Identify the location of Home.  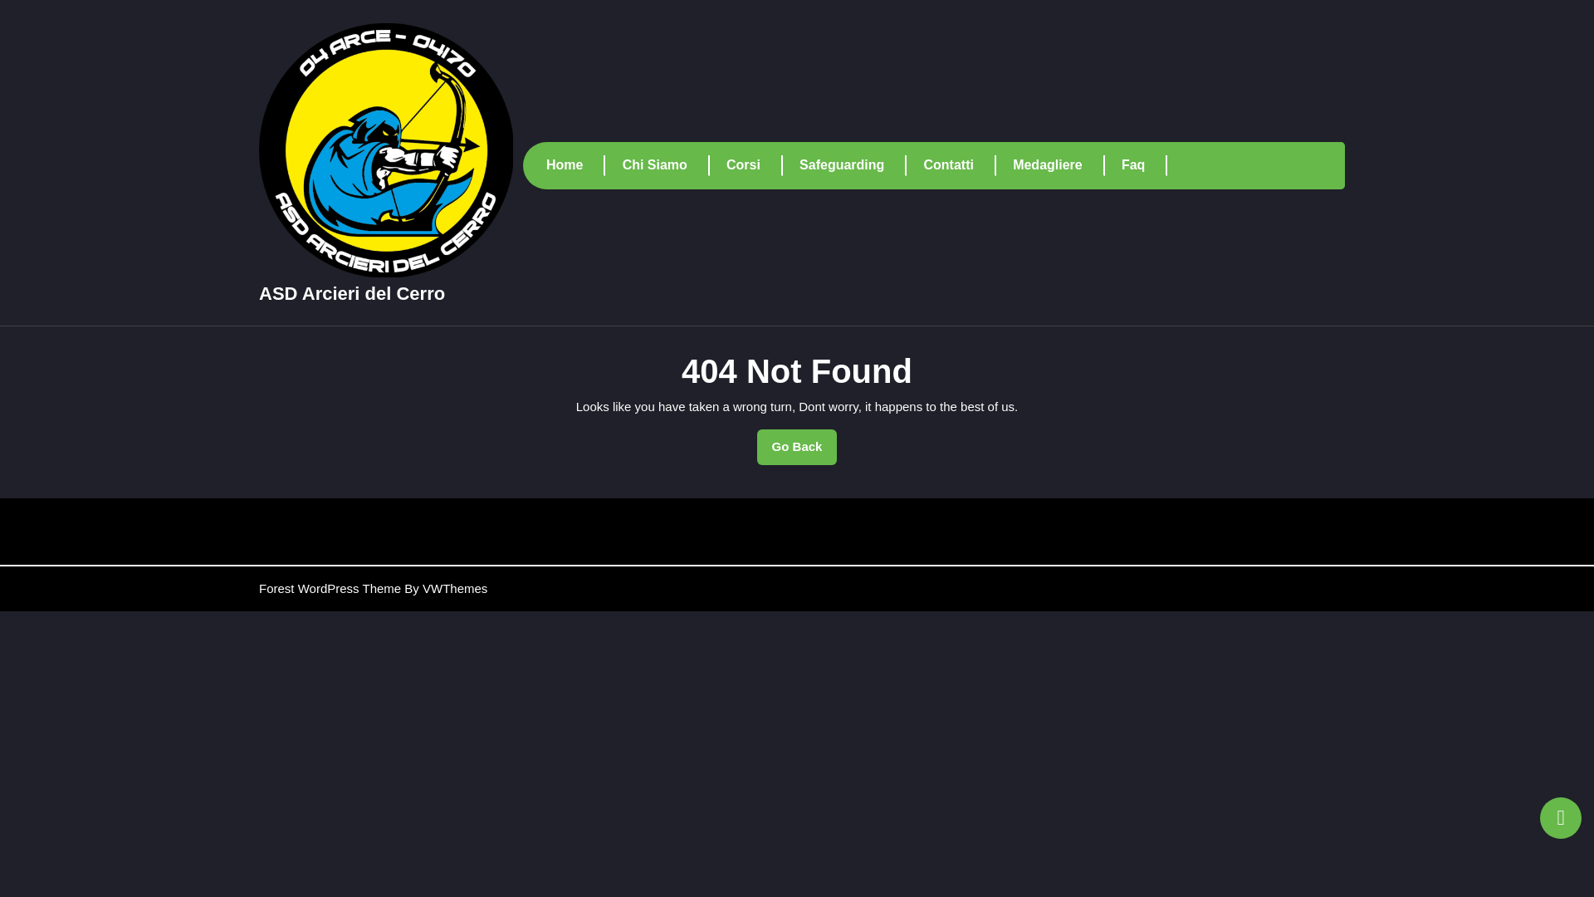
(1058, 164).